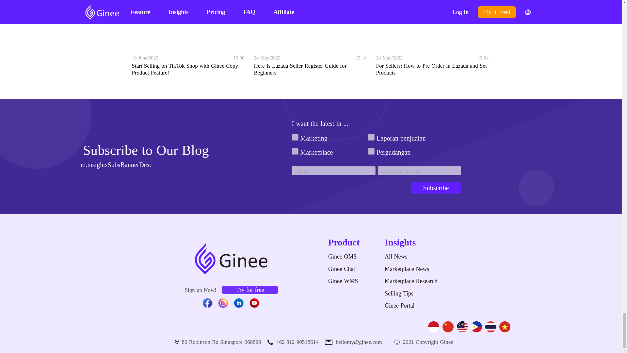 The width and height of the screenshot is (627, 353). Describe the element at coordinates (407, 269) in the screenshot. I see `Marketplace News` at that location.